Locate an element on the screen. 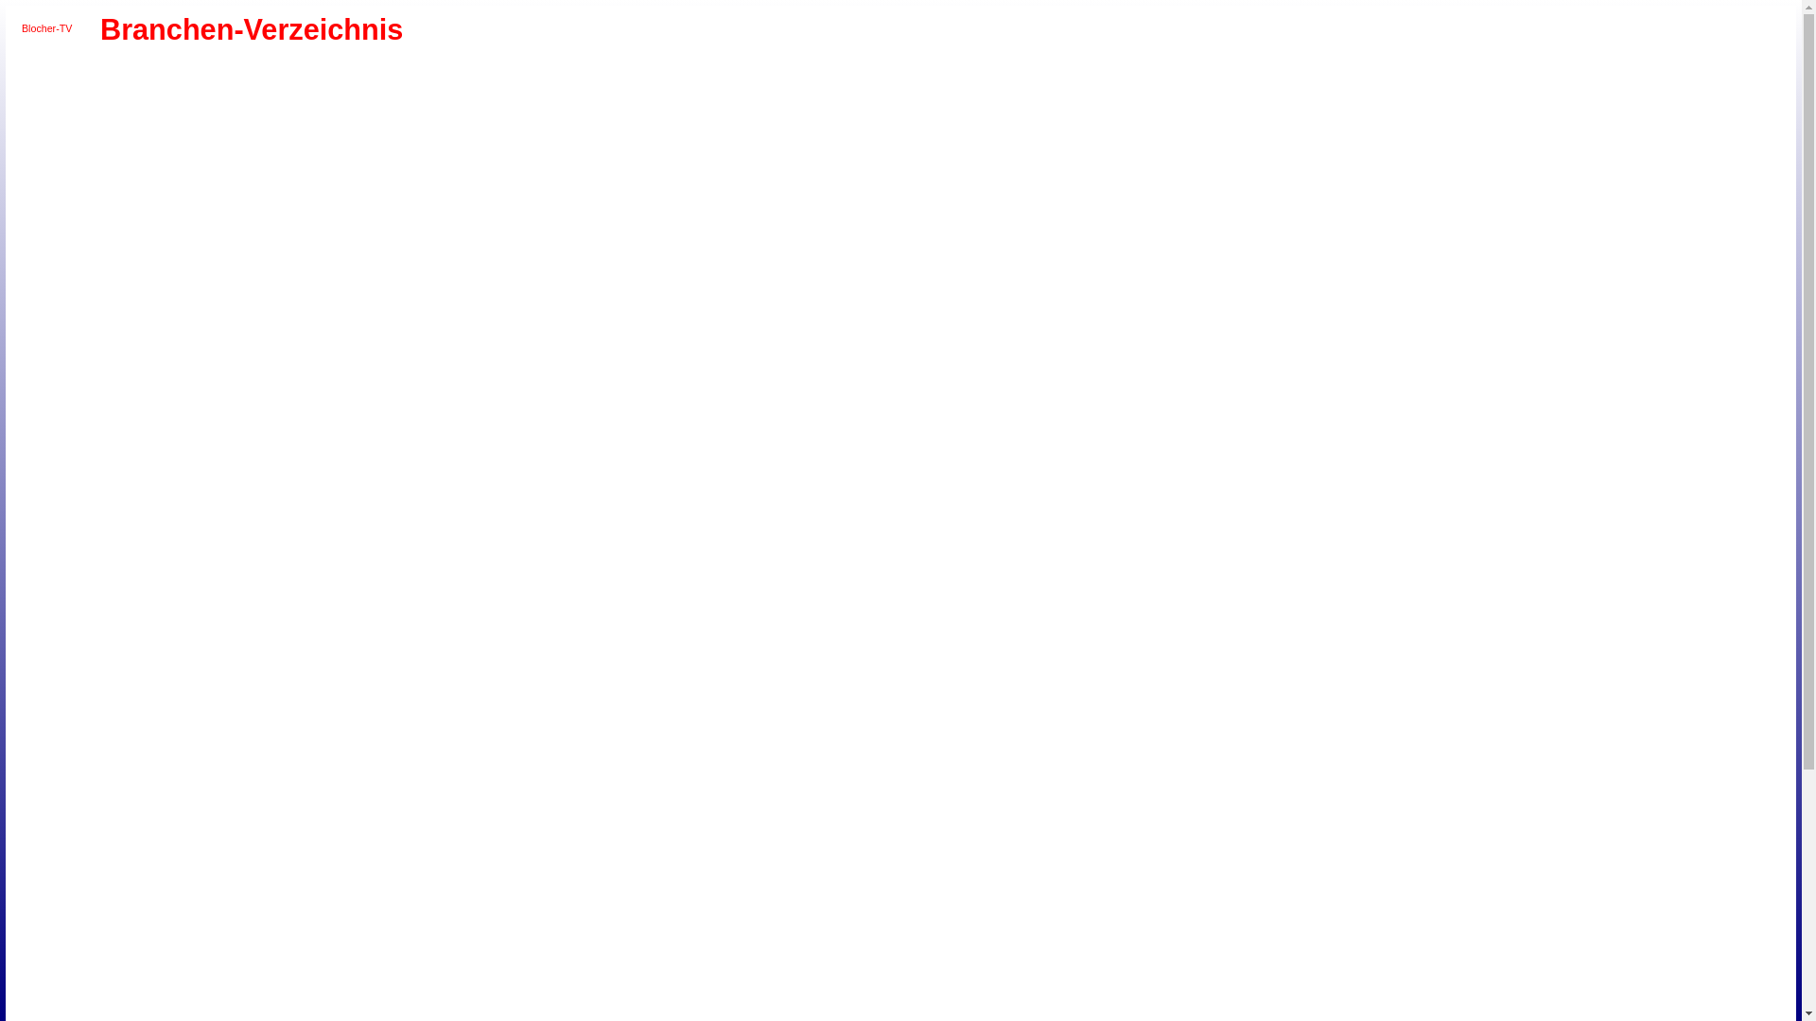  Nelson Pub/ Bar Bern Restaurant  is located at coordinates (485, 228).